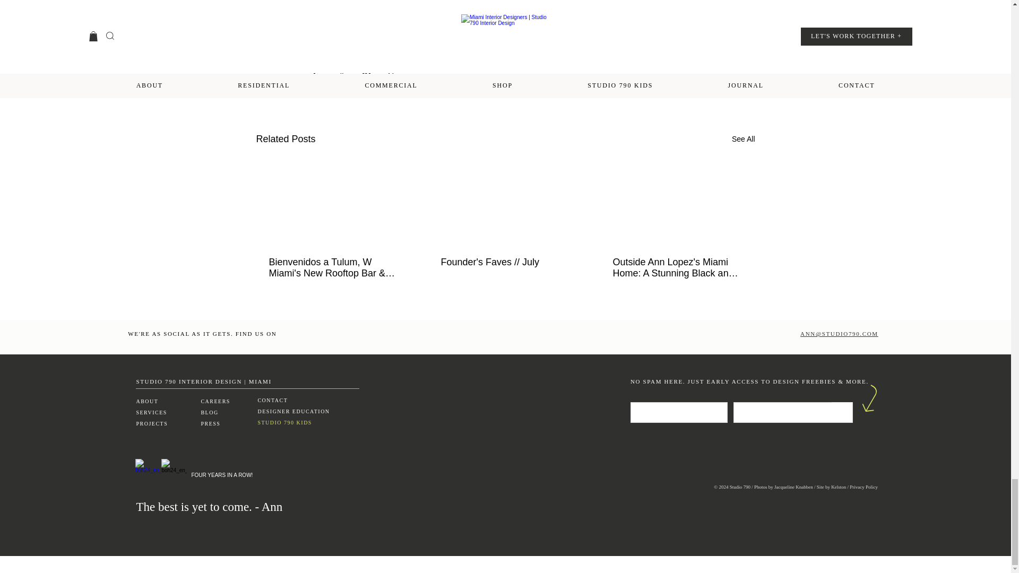  What do you see at coordinates (743, 139) in the screenshot?
I see `See All` at bounding box center [743, 139].